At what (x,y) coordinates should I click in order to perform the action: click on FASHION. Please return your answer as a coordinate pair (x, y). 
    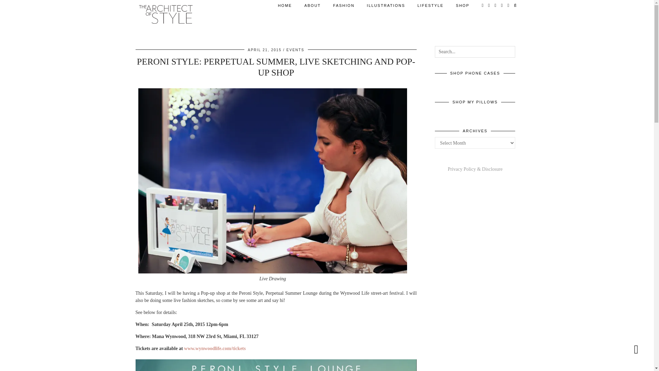
    Looking at the image, I should click on (344, 5).